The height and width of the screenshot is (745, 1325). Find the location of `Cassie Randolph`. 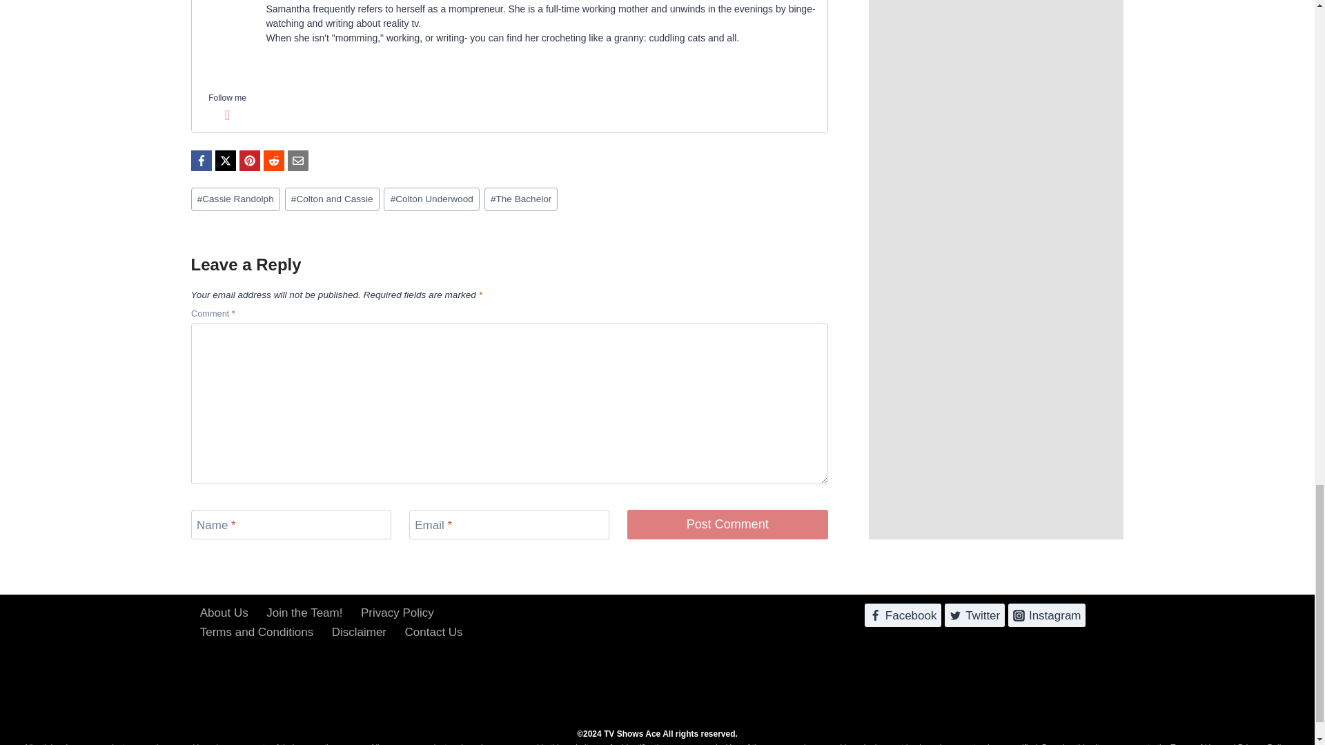

Cassie Randolph is located at coordinates (235, 199).